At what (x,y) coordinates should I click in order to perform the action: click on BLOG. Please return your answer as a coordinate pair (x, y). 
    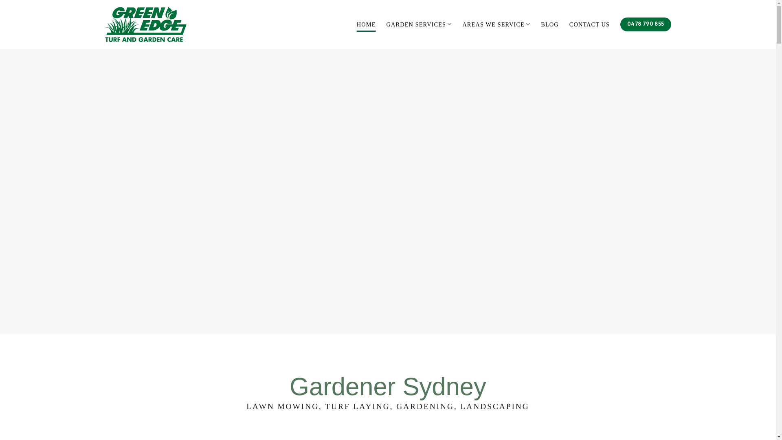
    Looking at the image, I should click on (550, 24).